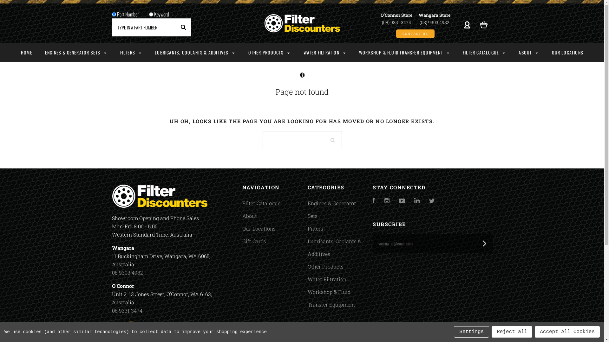 This screenshot has width=609, height=342. I want to click on LUBRICANTS, COOLANTS & ADDITIVES, so click(195, 53).